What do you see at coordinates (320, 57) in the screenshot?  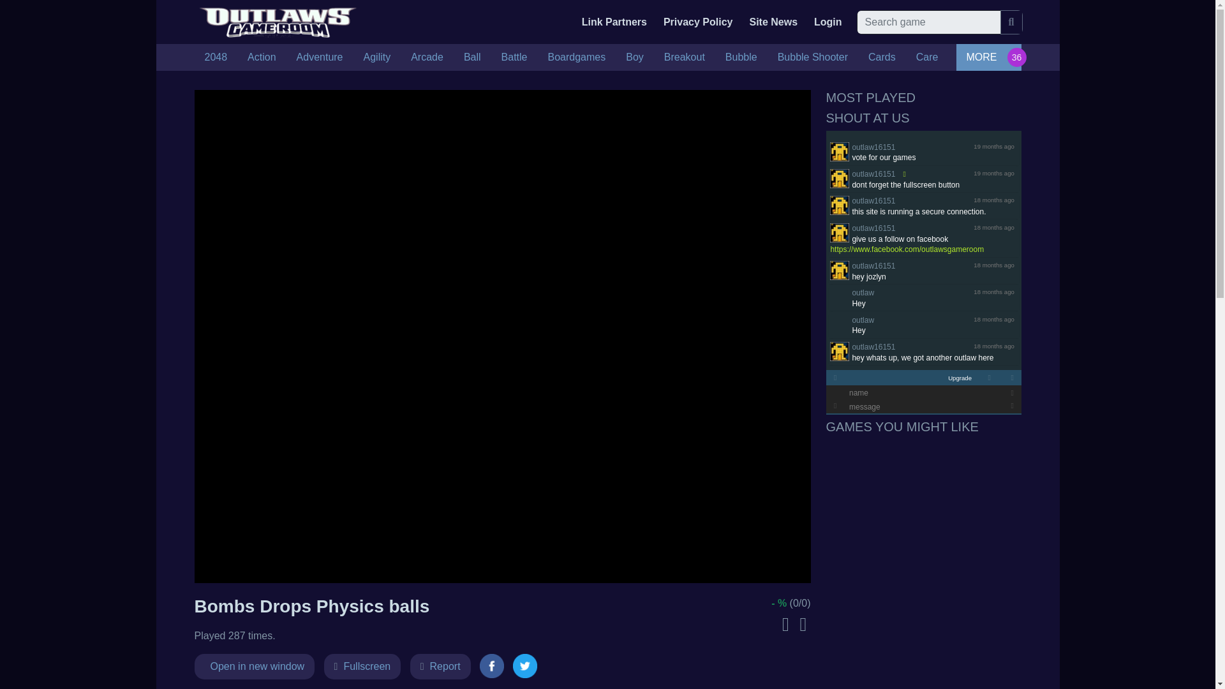 I see `Adventure` at bounding box center [320, 57].